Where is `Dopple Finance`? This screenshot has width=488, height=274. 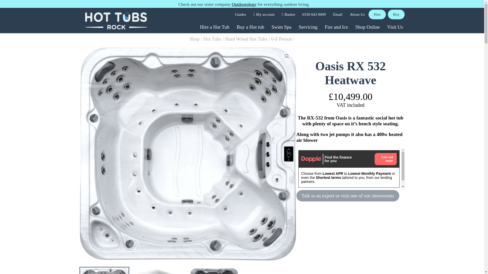
Dopple Finance is located at coordinates (350, 168).